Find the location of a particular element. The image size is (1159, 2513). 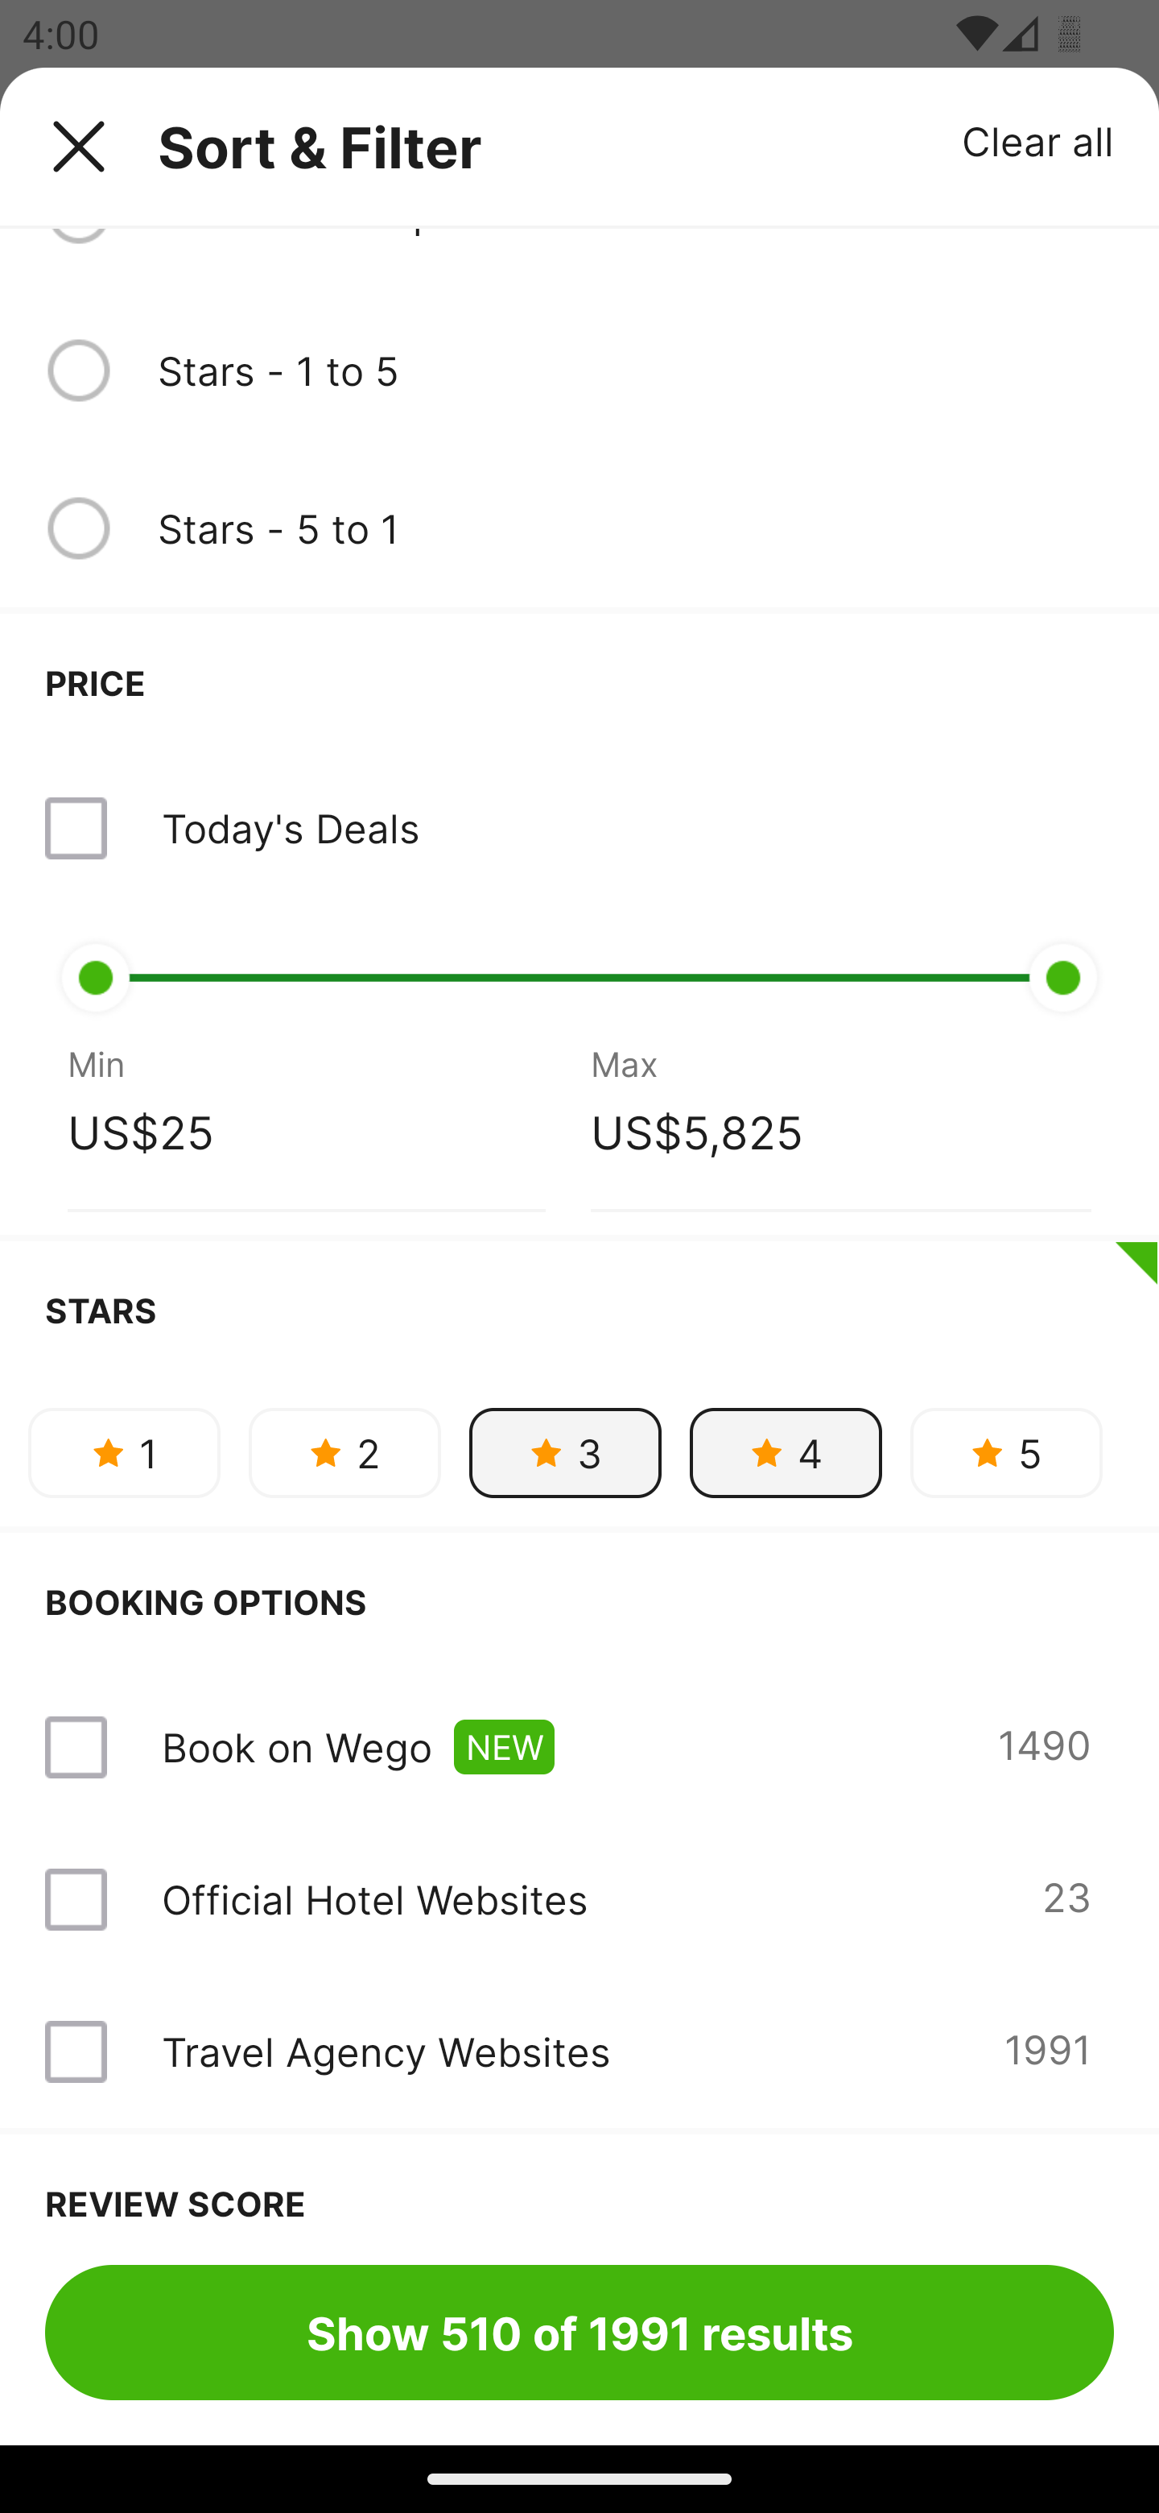

Stars - 5 to 1 is located at coordinates (579, 528).